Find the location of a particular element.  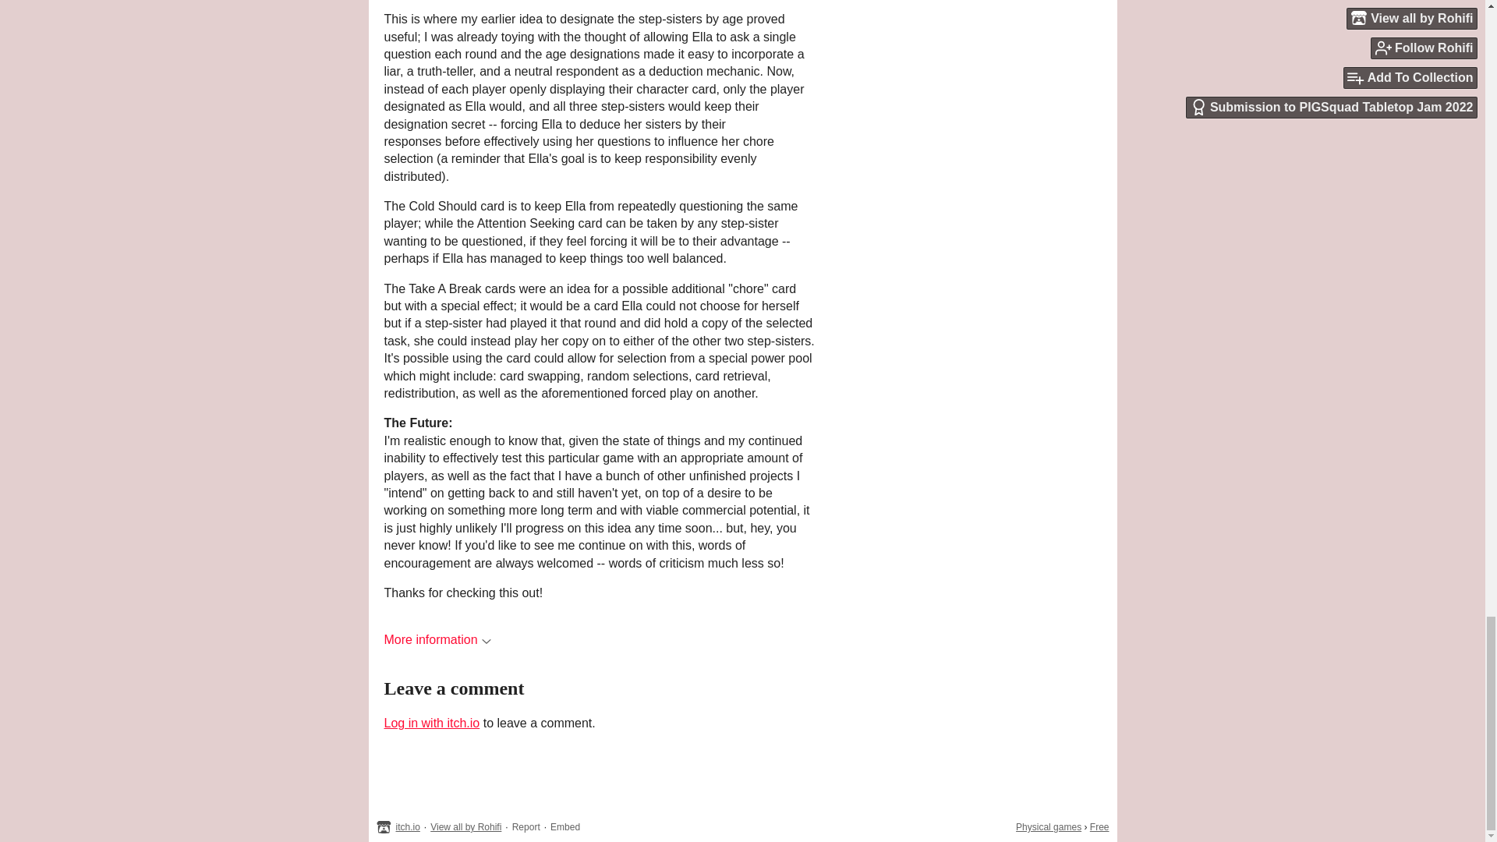

More information is located at coordinates (437, 639).